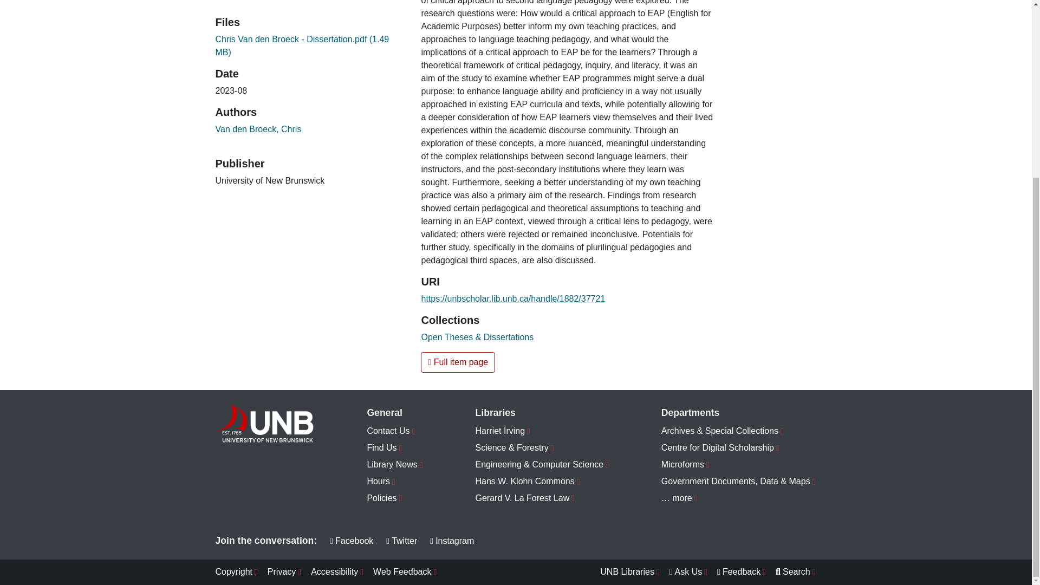  Describe the element at coordinates (395, 482) in the screenshot. I see `Hours` at that location.